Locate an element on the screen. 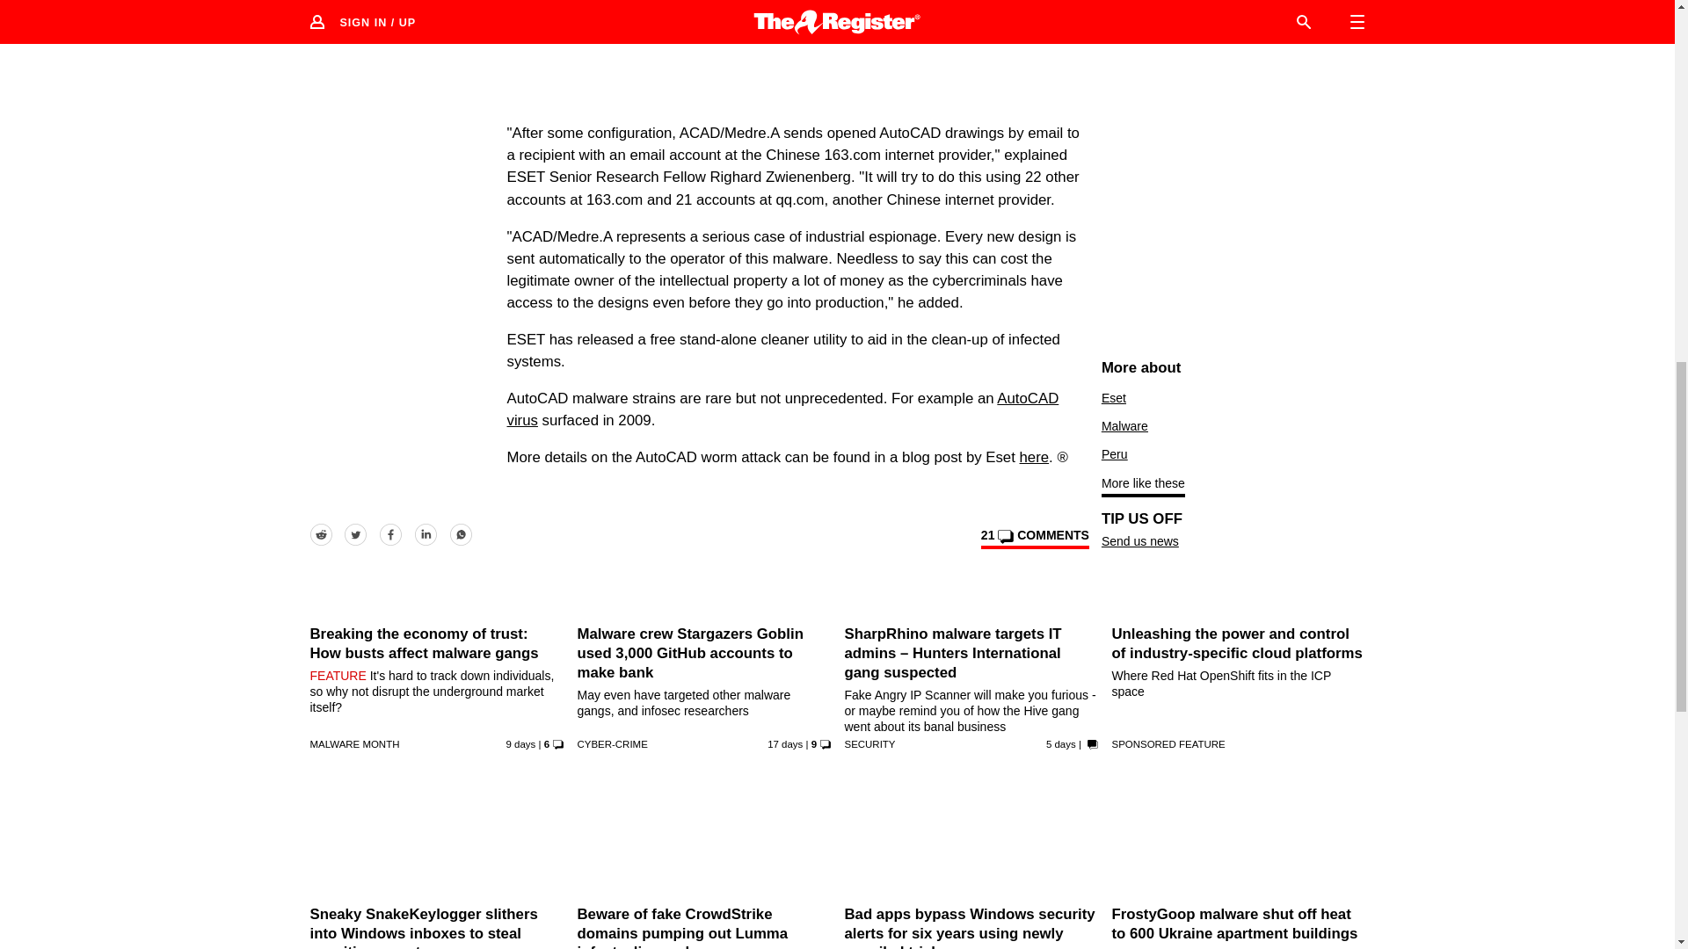  2 Aug 2024 14:44 is located at coordinates (521, 744).